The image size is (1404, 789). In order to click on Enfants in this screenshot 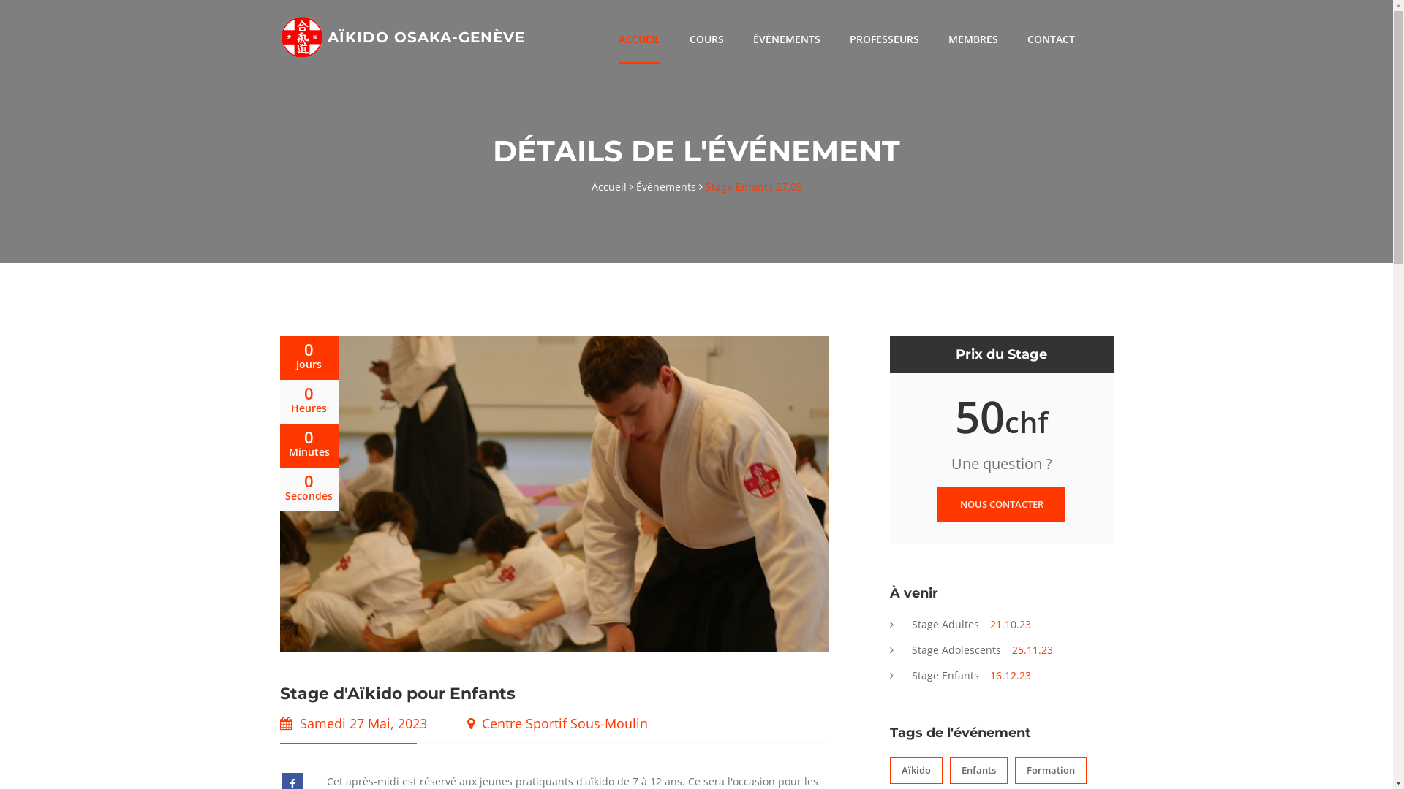, I will do `click(978, 770)`.